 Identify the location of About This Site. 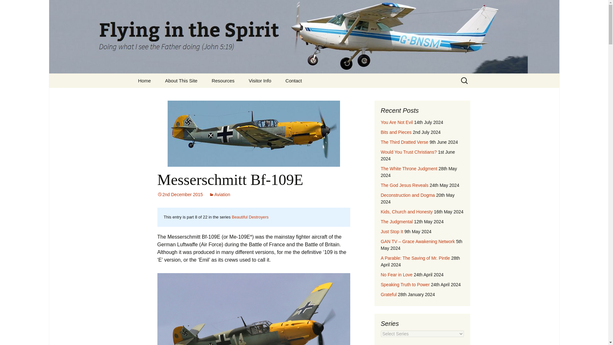
(181, 80).